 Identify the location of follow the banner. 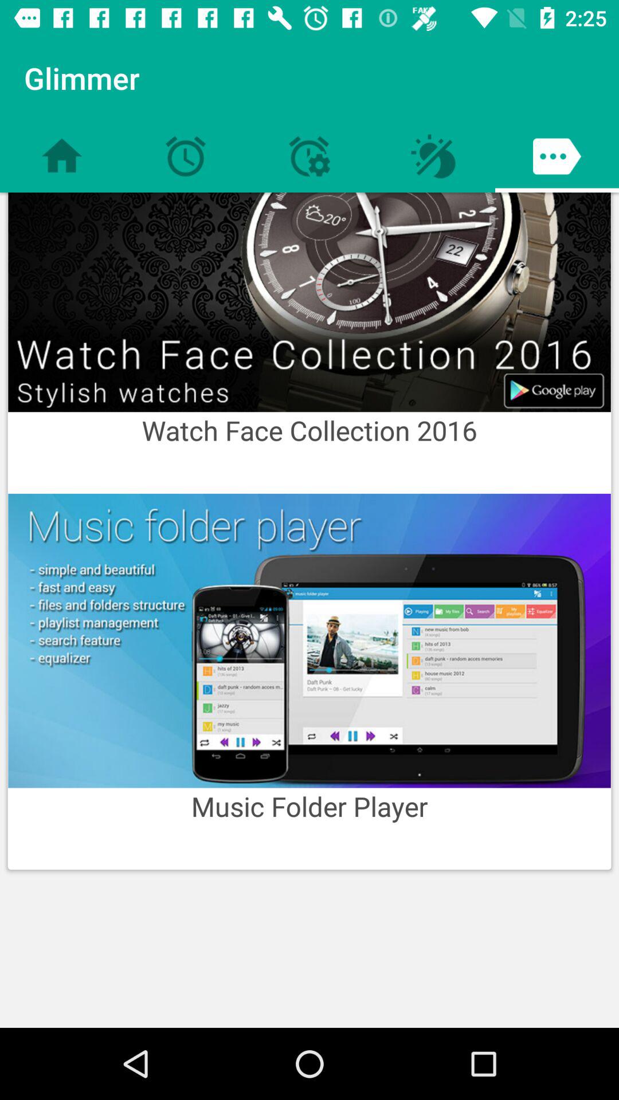
(309, 302).